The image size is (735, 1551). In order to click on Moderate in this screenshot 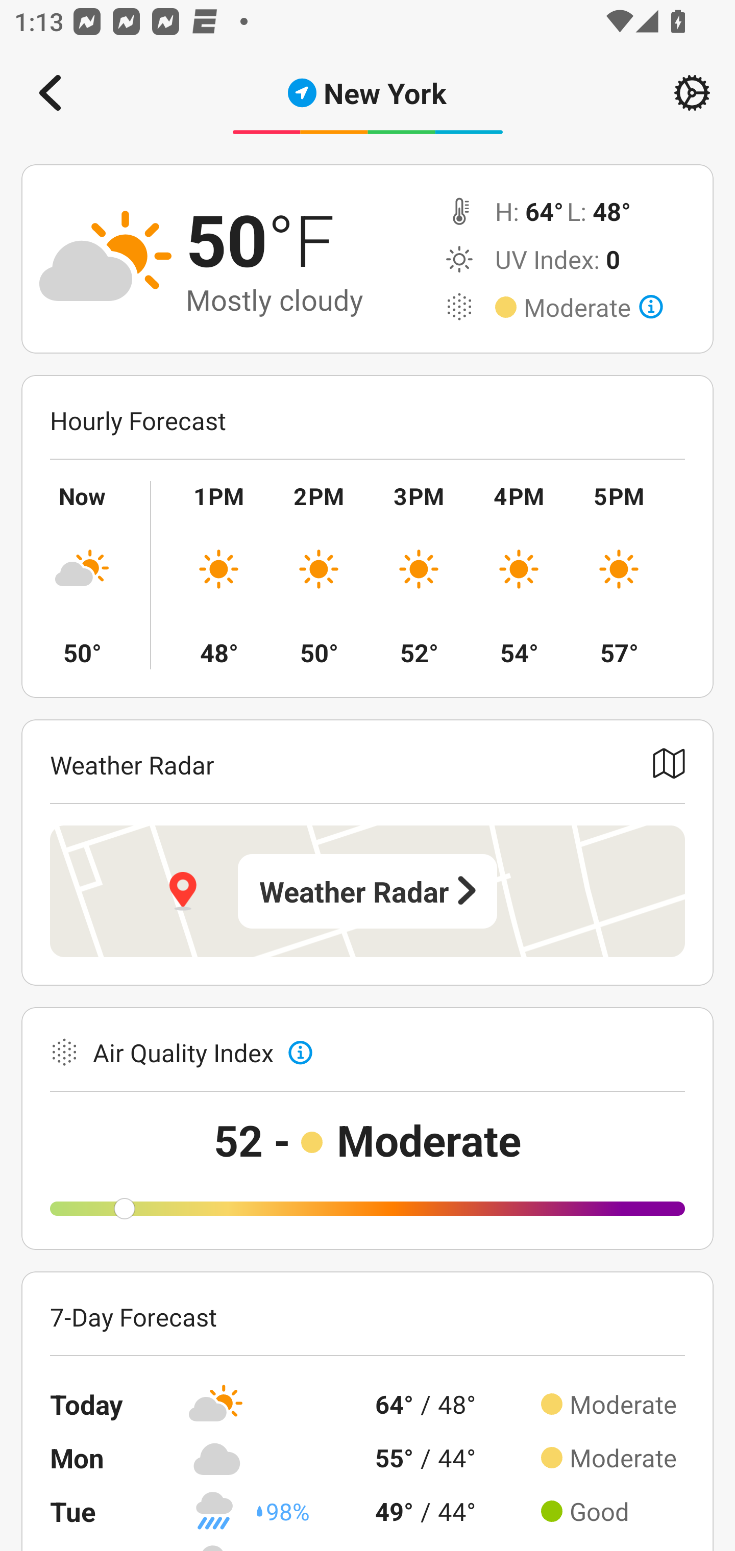, I will do `click(593, 307)`.